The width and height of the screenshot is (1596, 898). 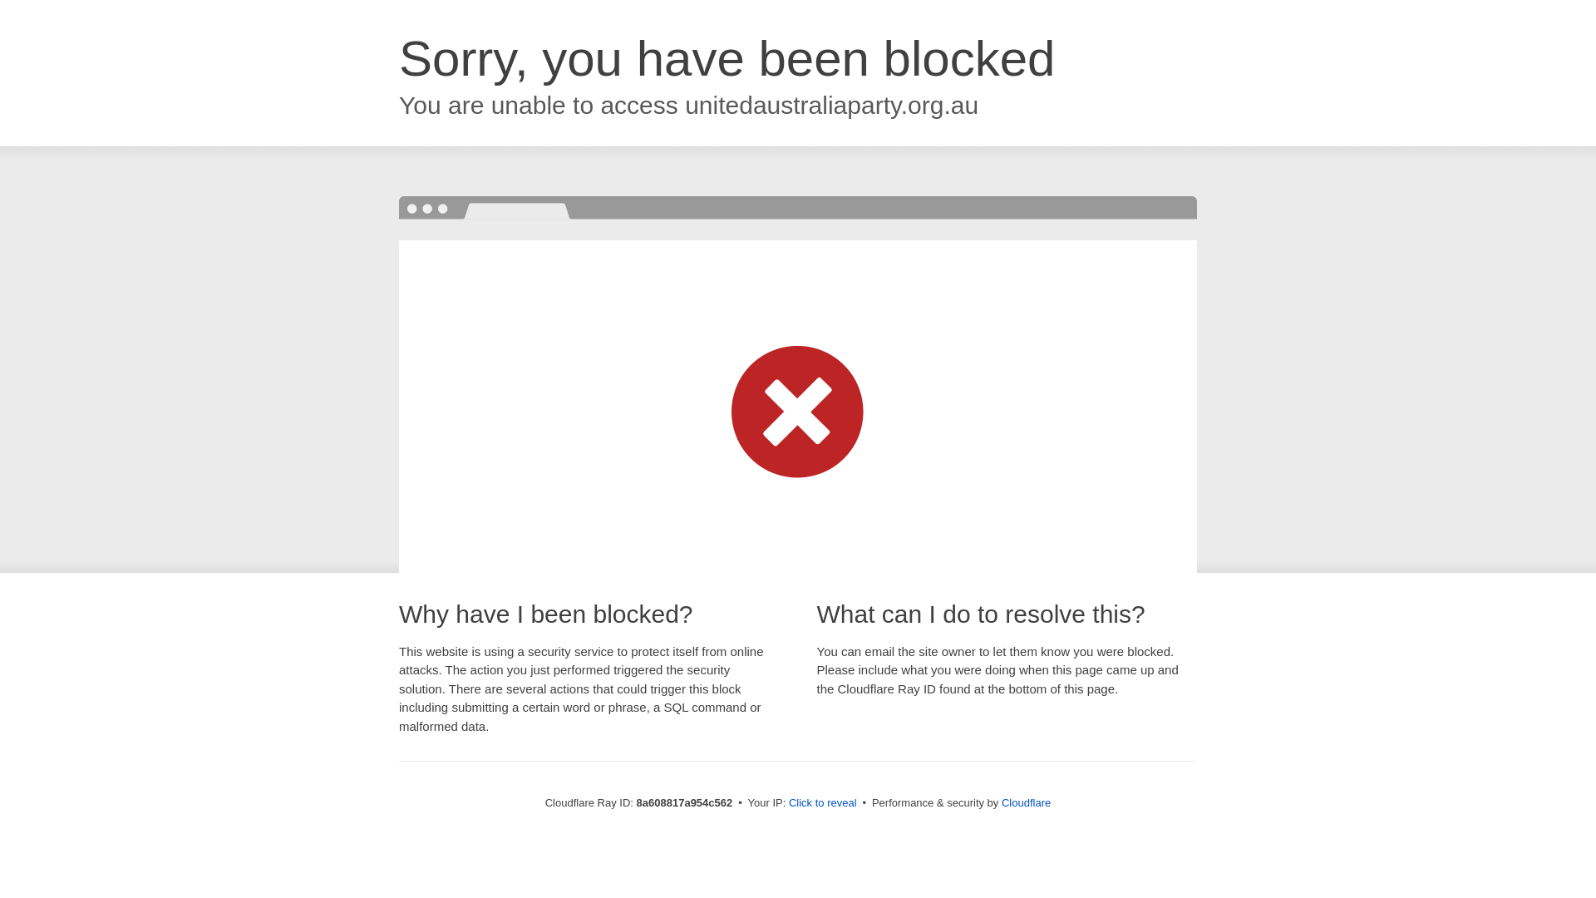 What do you see at coordinates (1026, 802) in the screenshot?
I see `Cloudflare` at bounding box center [1026, 802].